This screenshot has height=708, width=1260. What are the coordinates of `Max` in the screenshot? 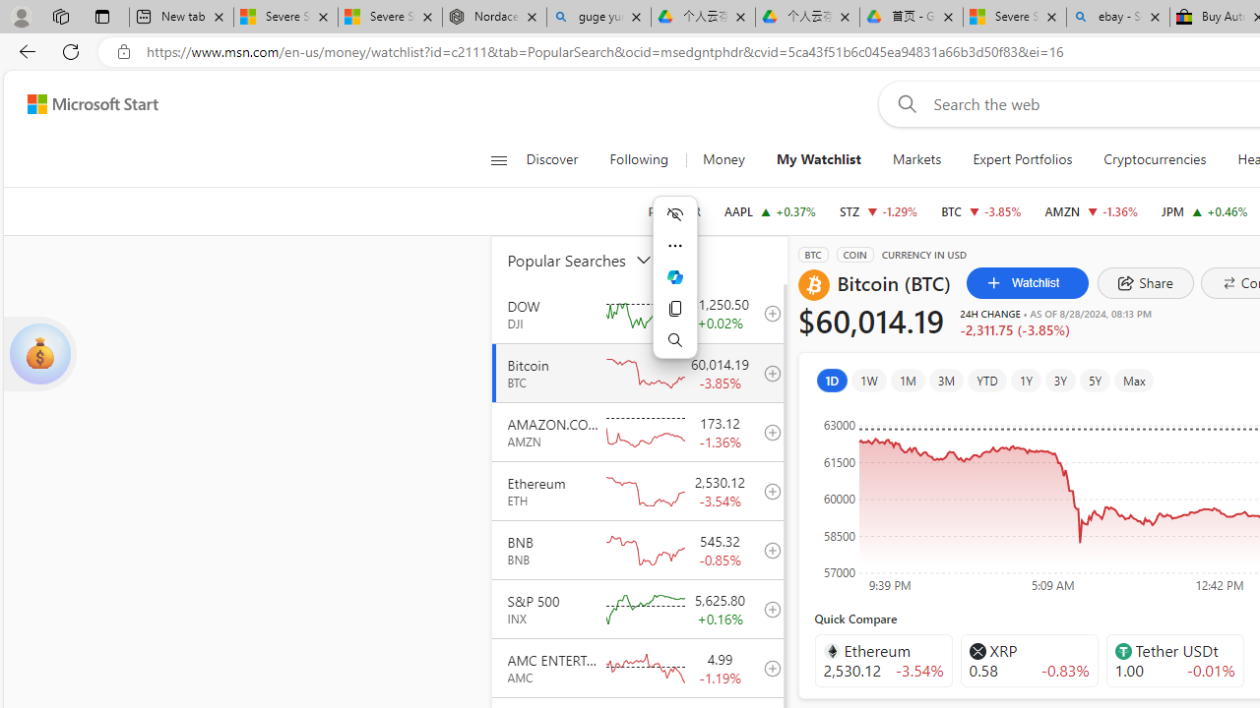 It's located at (1134, 380).